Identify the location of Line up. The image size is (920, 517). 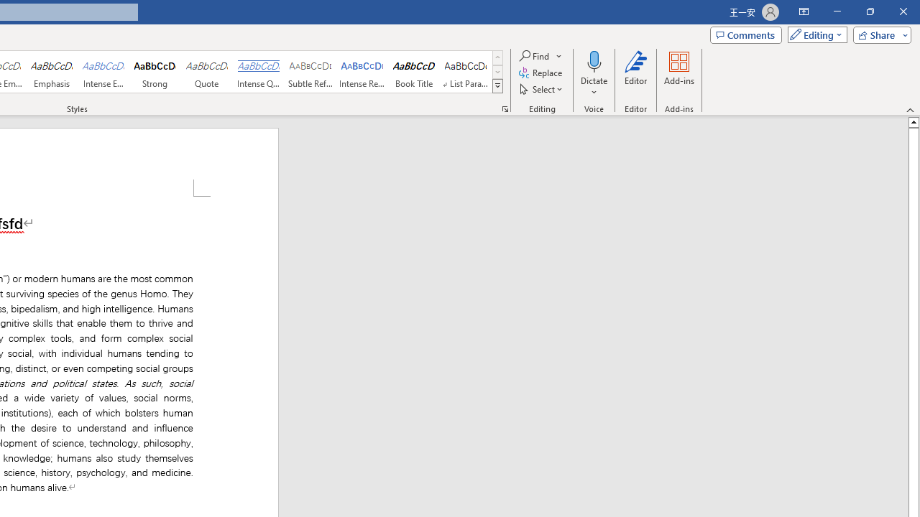
(914, 121).